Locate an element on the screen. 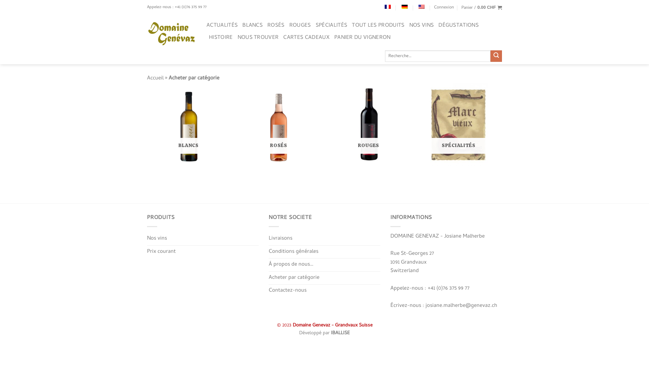 The height and width of the screenshot is (365, 649). ROUGES is located at coordinates (300, 26).